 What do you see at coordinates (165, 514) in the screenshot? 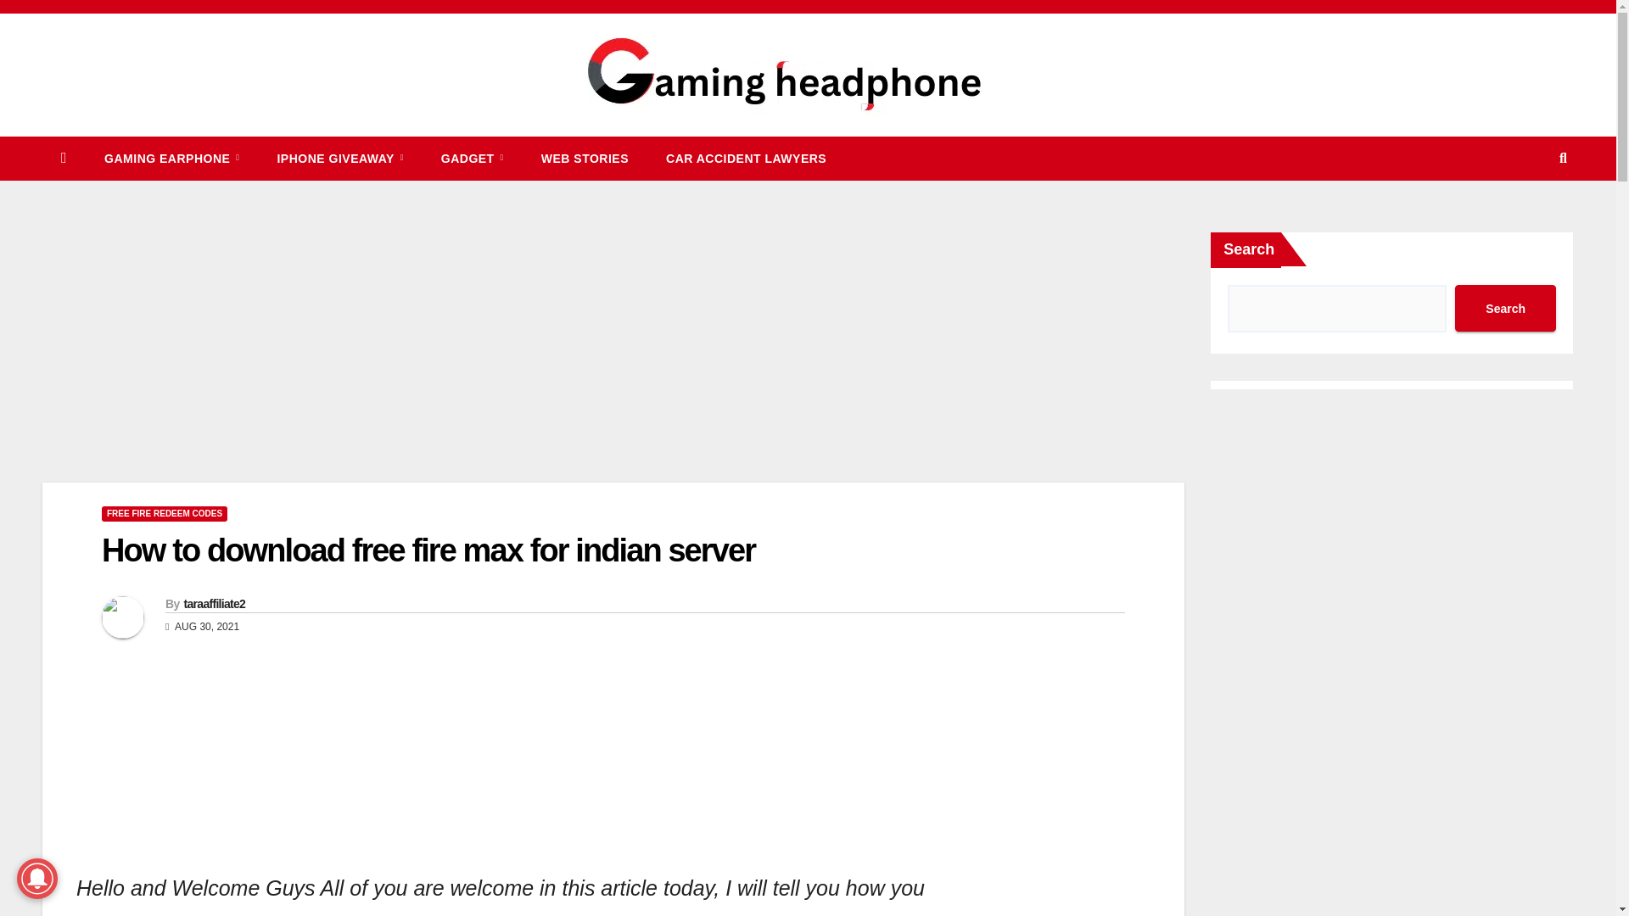
I see `FREE FIRE REDEEM CODES` at bounding box center [165, 514].